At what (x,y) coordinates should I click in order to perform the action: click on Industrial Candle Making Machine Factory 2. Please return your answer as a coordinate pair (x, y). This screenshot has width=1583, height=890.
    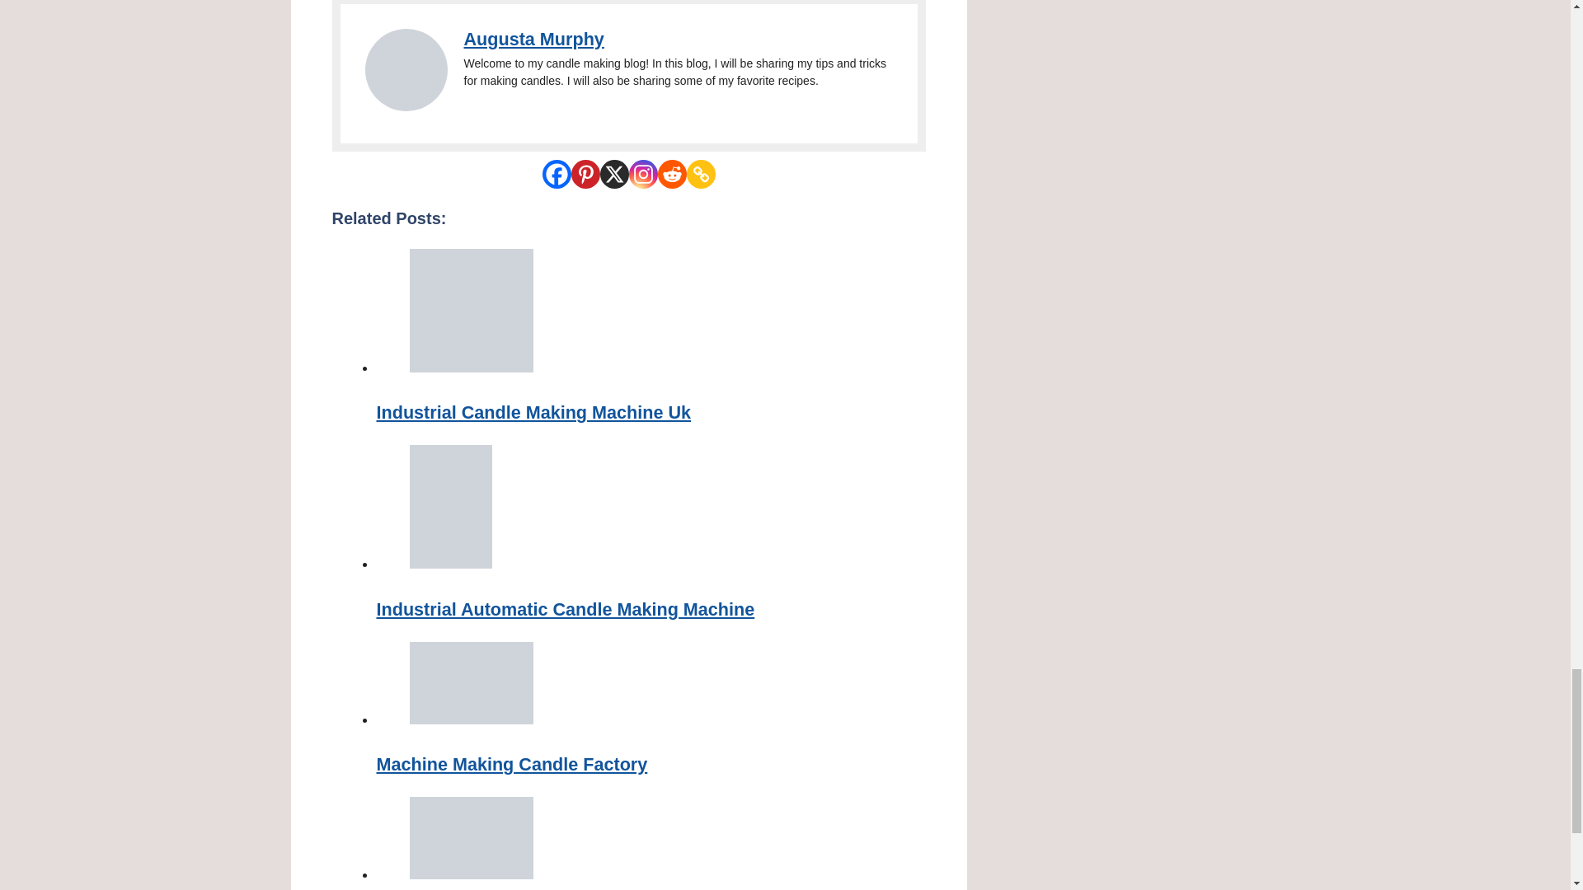
    Looking at the image, I should click on (405, 69).